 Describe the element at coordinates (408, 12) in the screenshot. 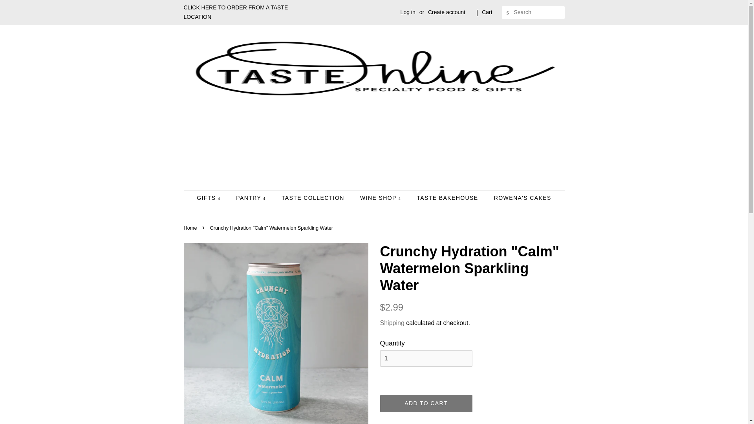

I see `Log in` at that location.